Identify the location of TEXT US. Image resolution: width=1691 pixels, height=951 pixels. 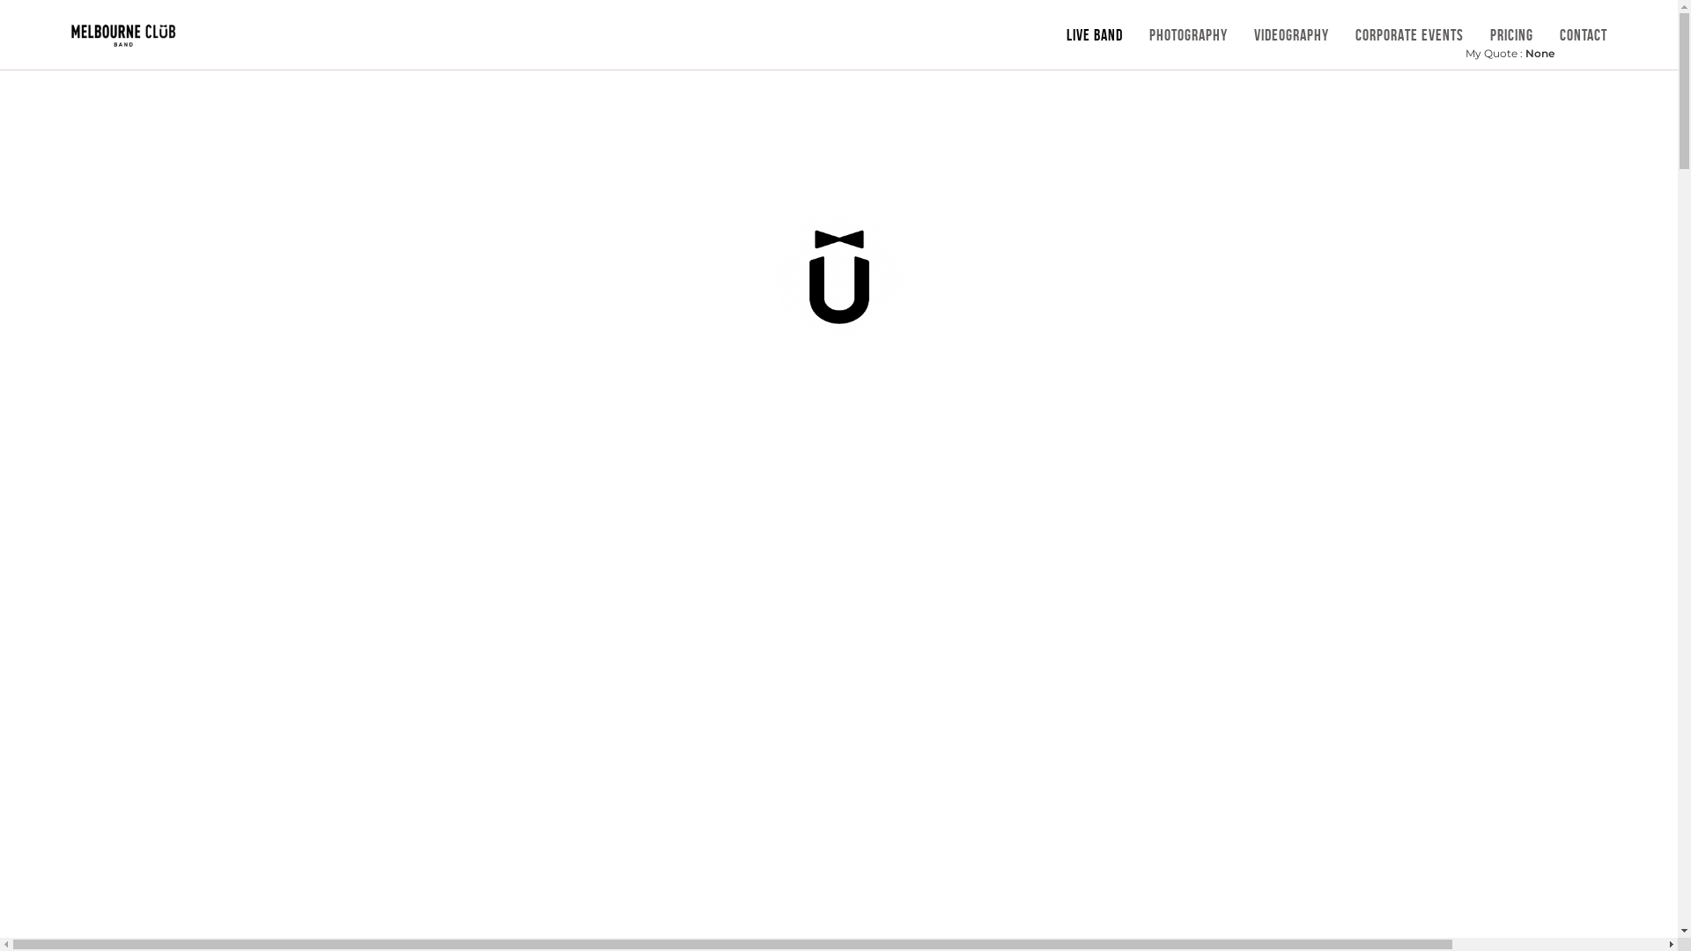
(886, 165).